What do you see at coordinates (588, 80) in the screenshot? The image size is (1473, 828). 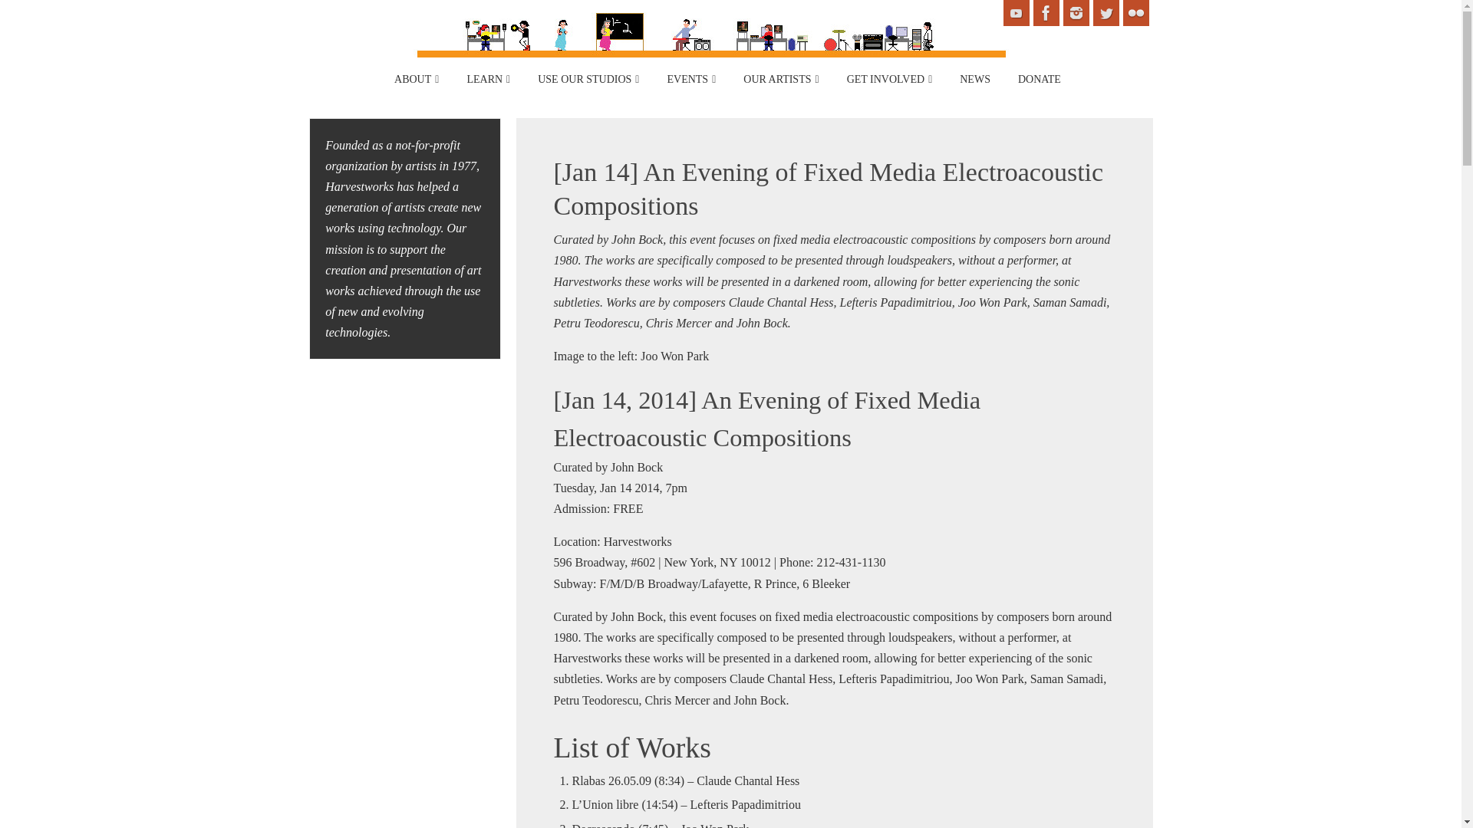 I see `USE OUR STUDIOS` at bounding box center [588, 80].